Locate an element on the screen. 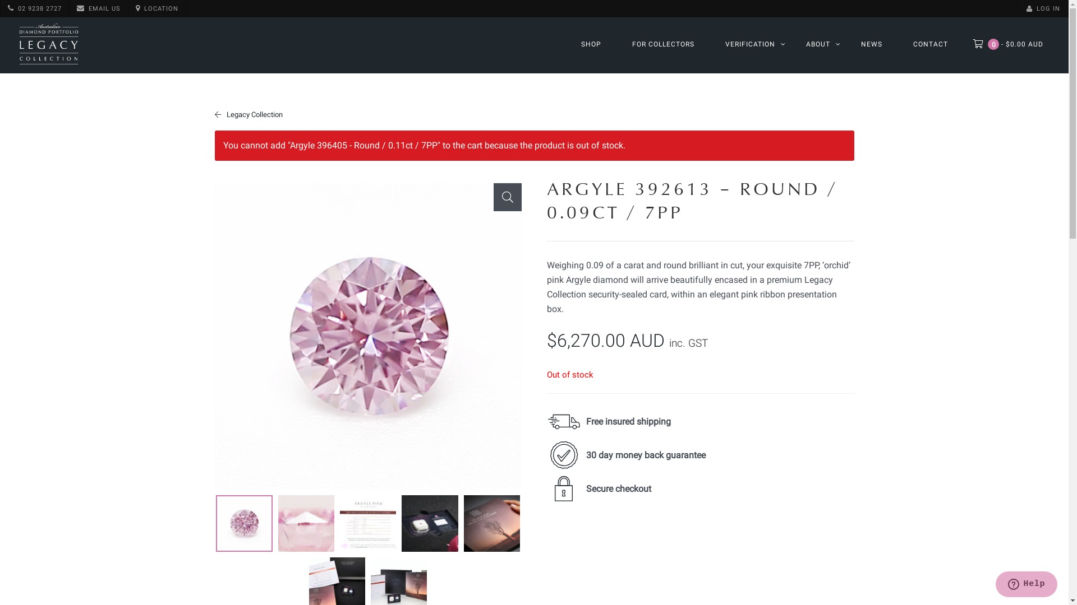 The width and height of the screenshot is (1077, 605). EMAIL US is located at coordinates (99, 9).